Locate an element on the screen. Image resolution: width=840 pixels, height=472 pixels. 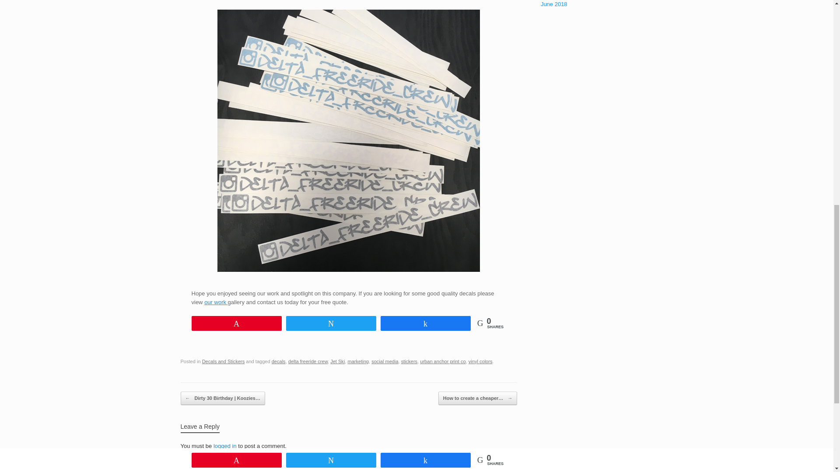
marketing is located at coordinates (358, 361).